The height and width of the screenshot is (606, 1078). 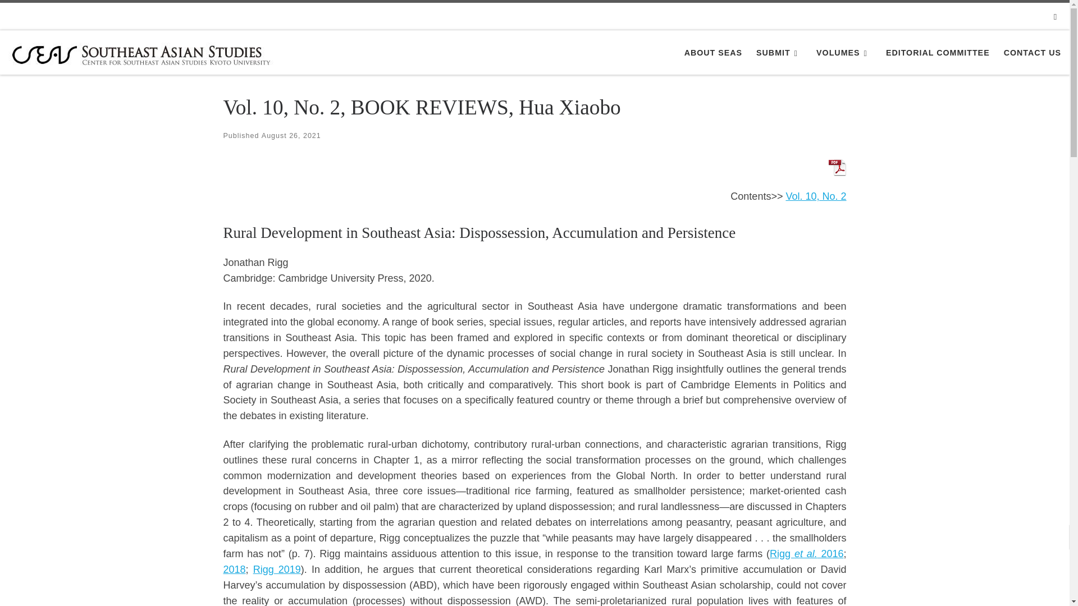 What do you see at coordinates (45, 15) in the screenshot?
I see `Skip to content` at bounding box center [45, 15].